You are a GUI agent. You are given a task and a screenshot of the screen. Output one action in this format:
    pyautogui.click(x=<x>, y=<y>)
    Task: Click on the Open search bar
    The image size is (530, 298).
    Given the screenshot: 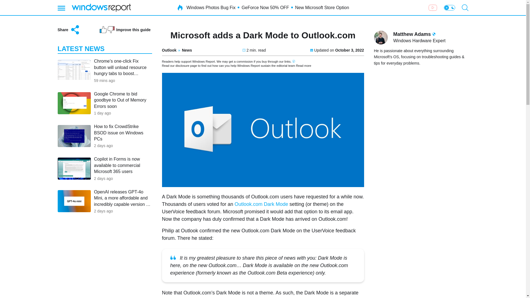 What is the action you would take?
    pyautogui.click(x=465, y=8)
    